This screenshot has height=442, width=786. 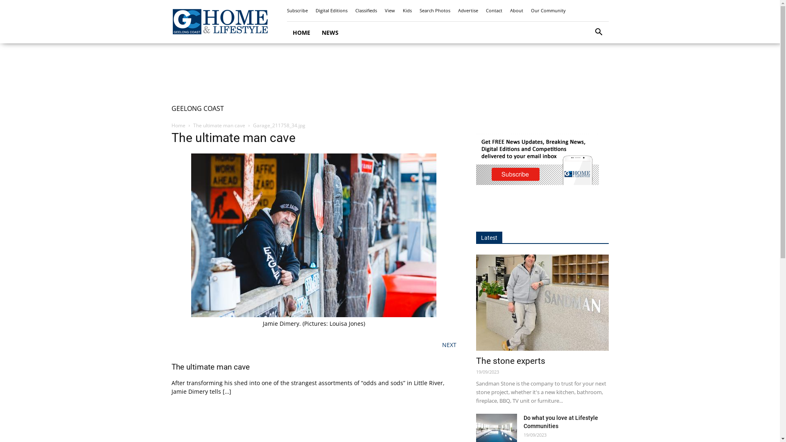 What do you see at coordinates (330, 33) in the screenshot?
I see `NEWS` at bounding box center [330, 33].